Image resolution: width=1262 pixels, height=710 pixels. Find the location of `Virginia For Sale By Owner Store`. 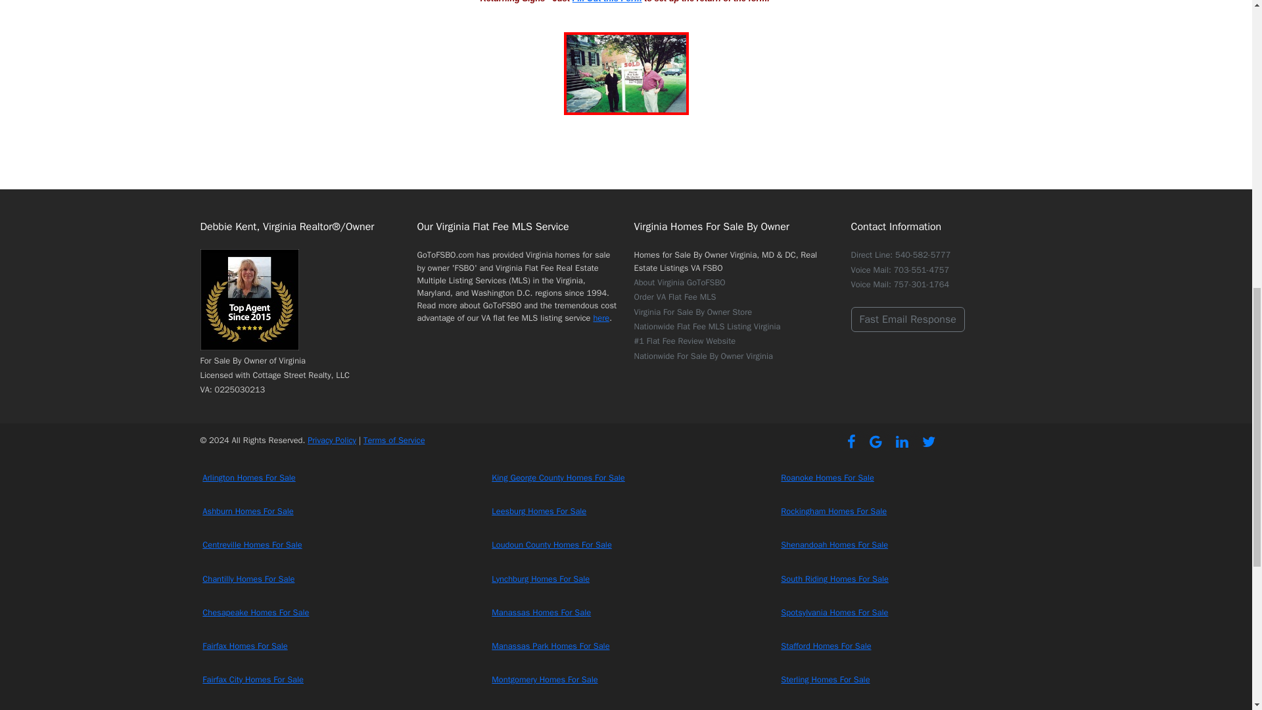

Virginia For Sale By Owner Store is located at coordinates (693, 312).